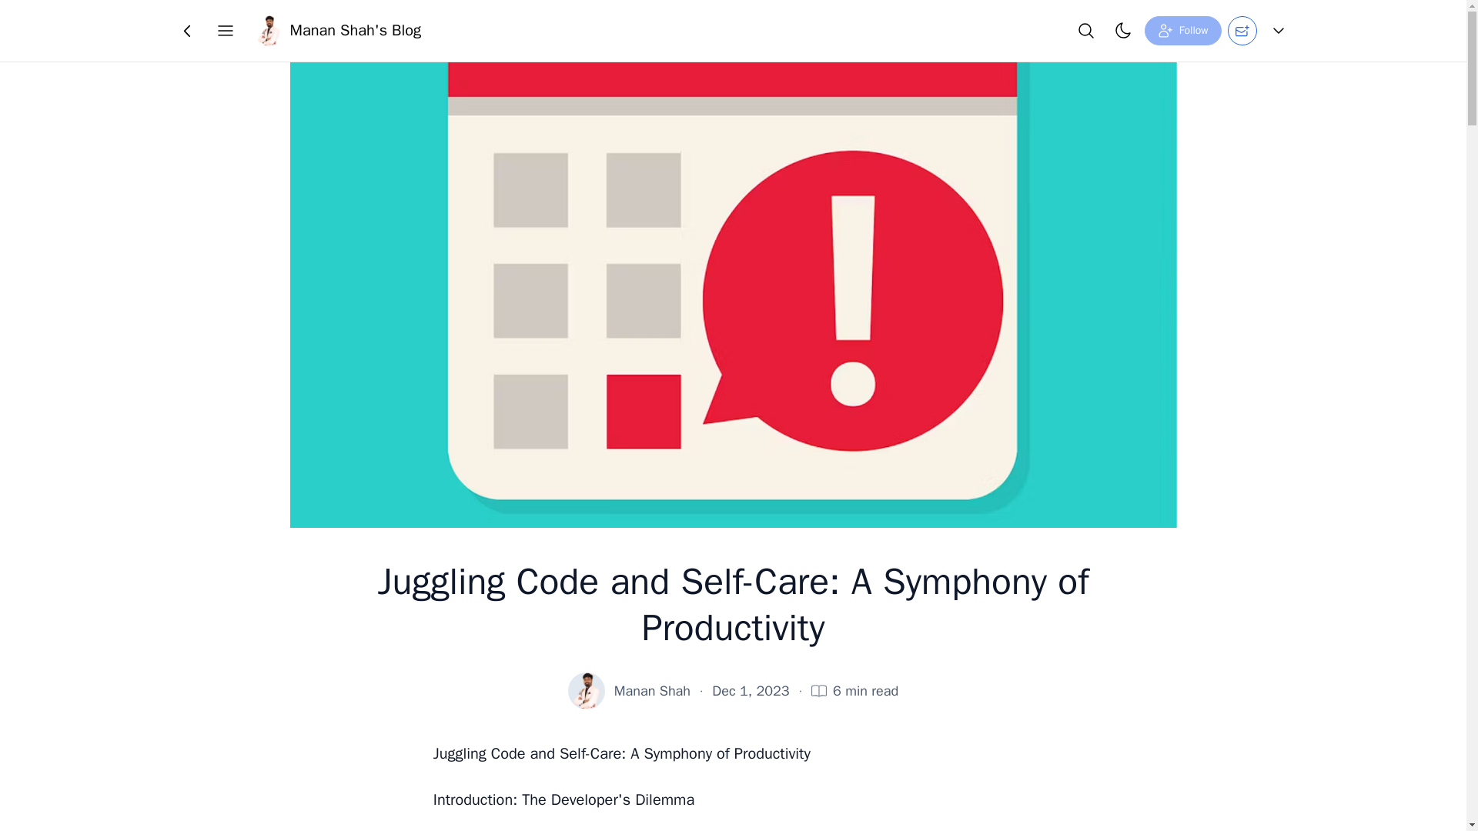  What do you see at coordinates (337, 31) in the screenshot?
I see `Manan Shah's Blog` at bounding box center [337, 31].